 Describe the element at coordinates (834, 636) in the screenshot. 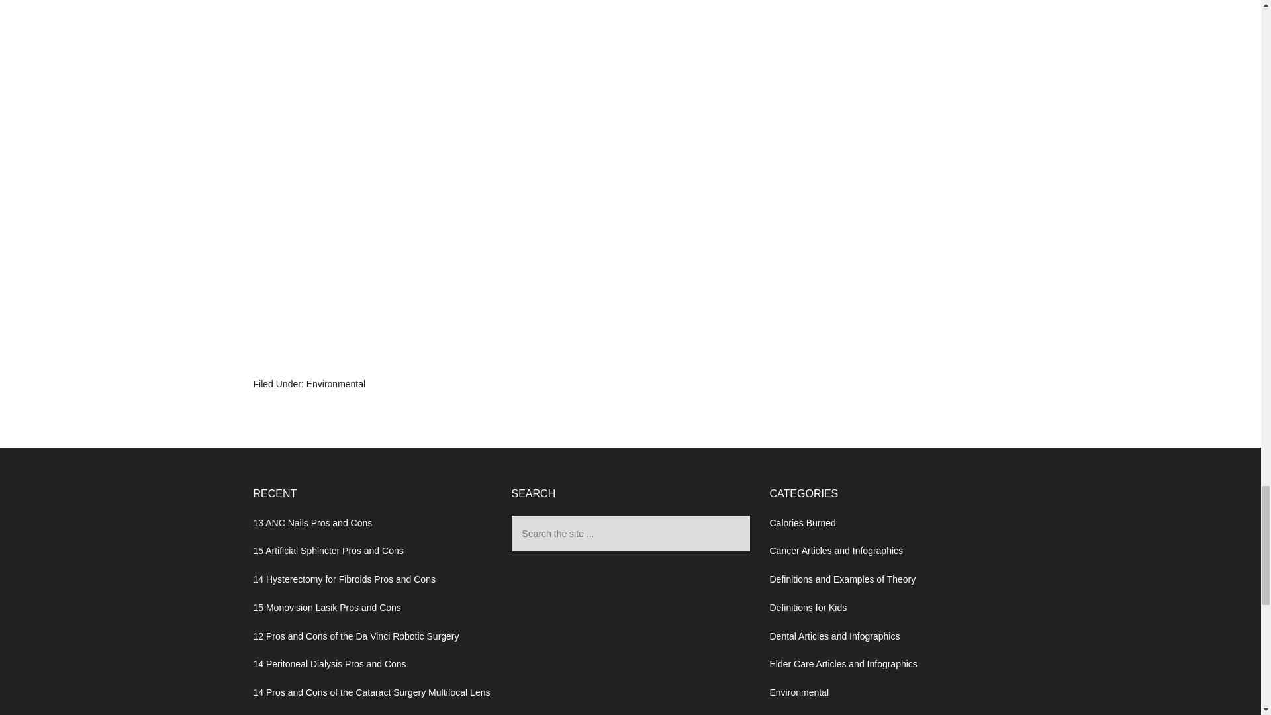

I see `Dental Articles and Infographics` at that location.